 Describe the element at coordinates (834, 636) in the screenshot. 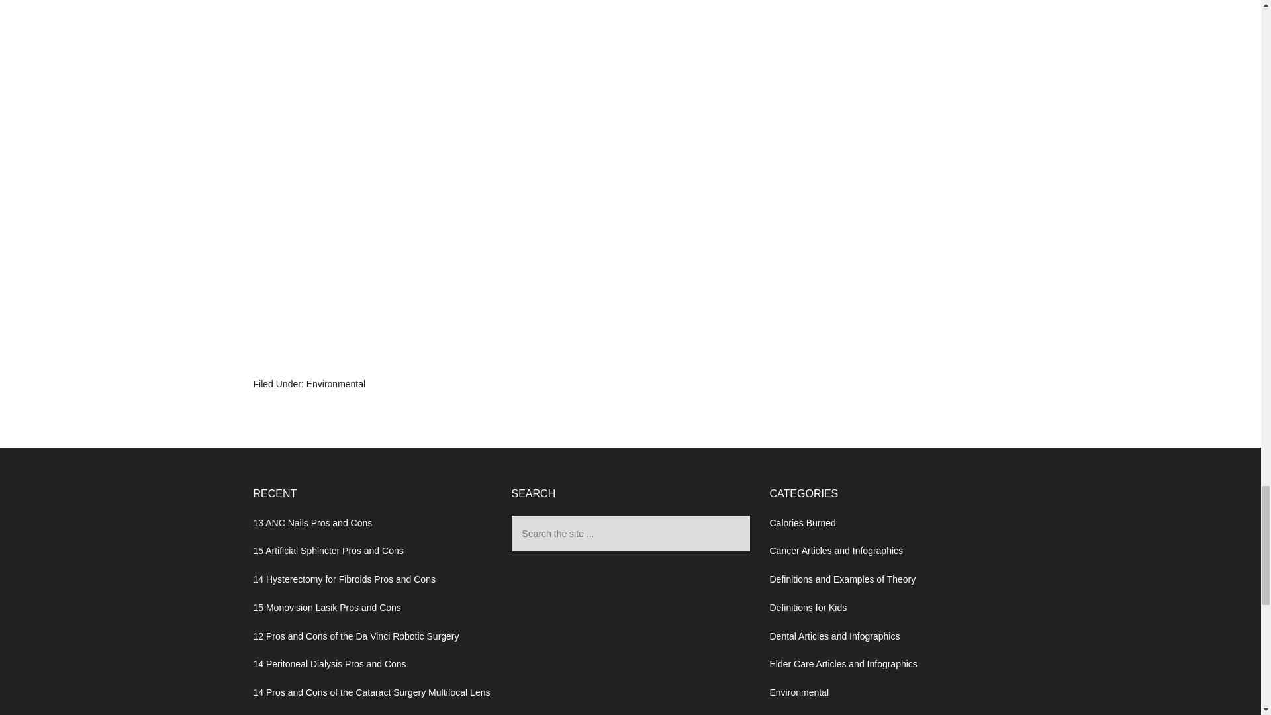

I see `Dental Articles and Infographics` at that location.